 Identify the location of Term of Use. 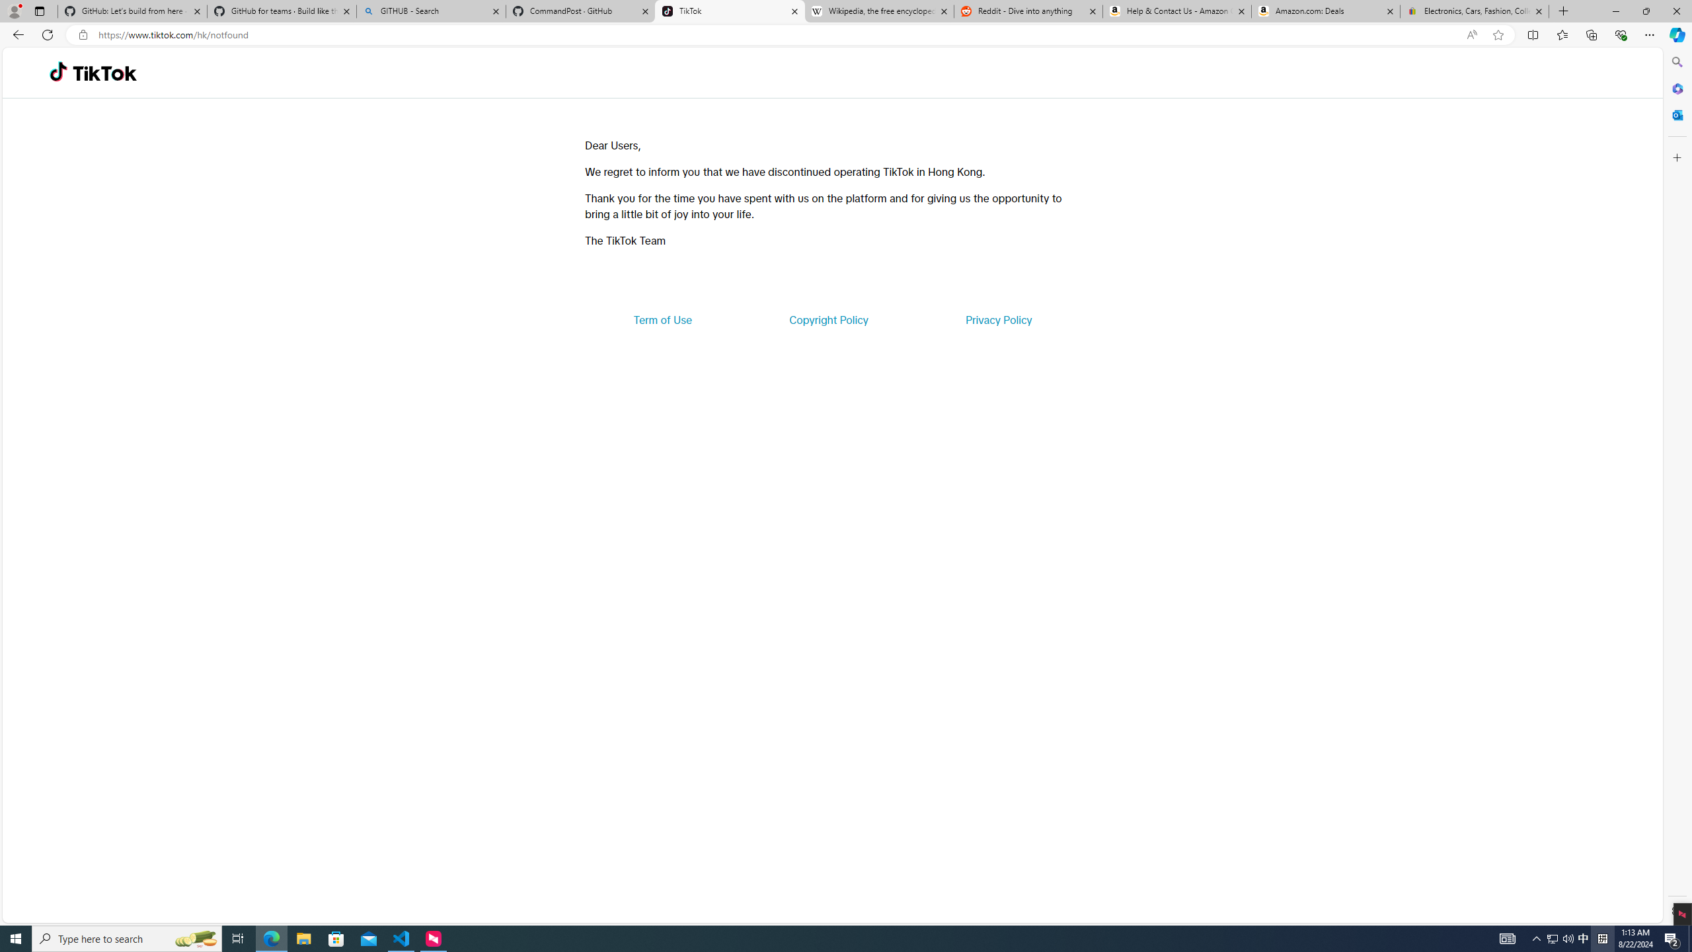
(662, 320).